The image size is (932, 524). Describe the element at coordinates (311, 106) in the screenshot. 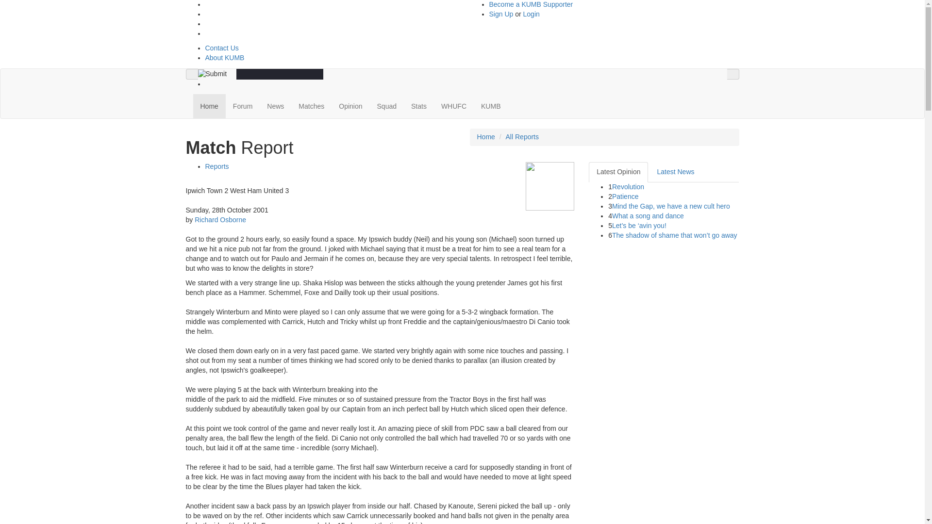

I see `Matches` at that location.